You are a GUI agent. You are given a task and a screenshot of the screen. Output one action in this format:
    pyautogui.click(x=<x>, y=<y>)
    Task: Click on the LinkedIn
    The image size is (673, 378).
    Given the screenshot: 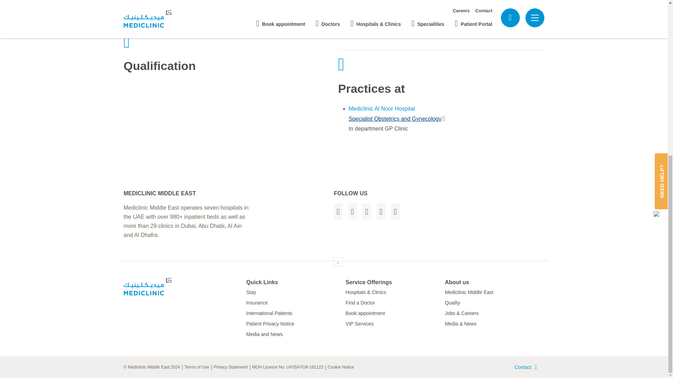 What is the action you would take?
    pyautogui.click(x=367, y=211)
    